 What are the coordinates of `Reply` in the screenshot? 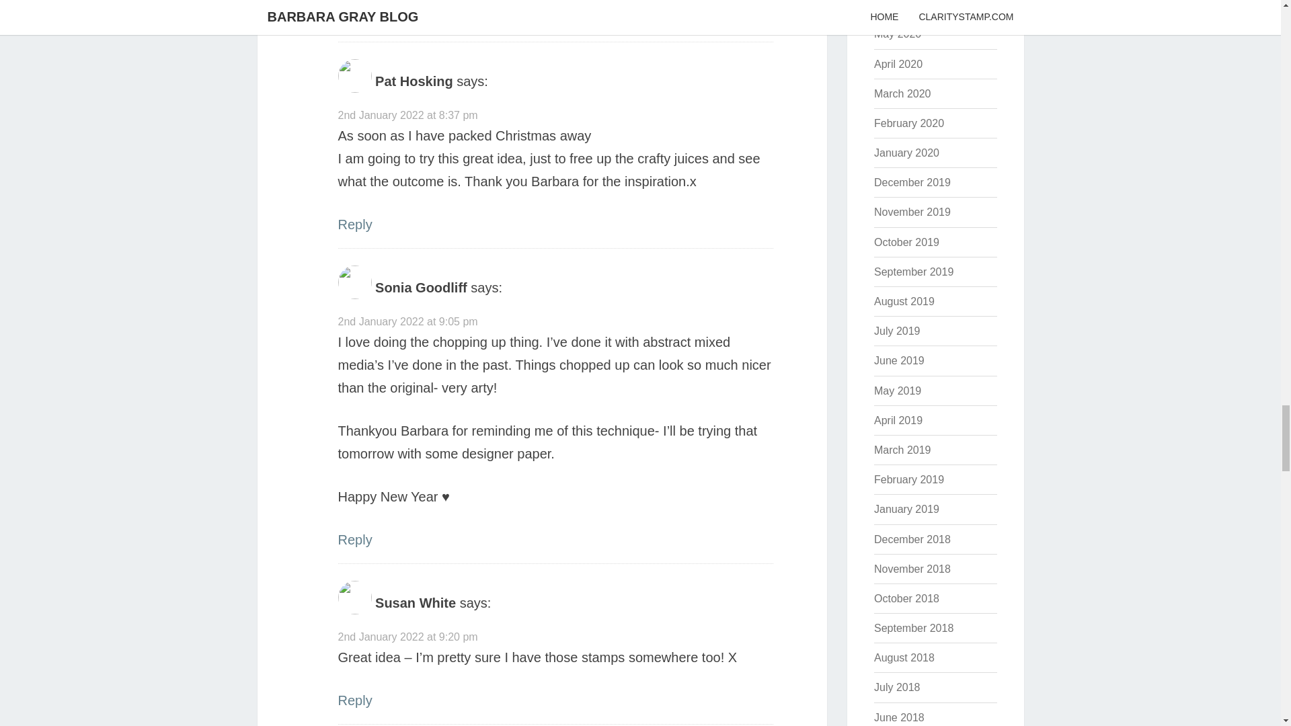 It's located at (354, 224).